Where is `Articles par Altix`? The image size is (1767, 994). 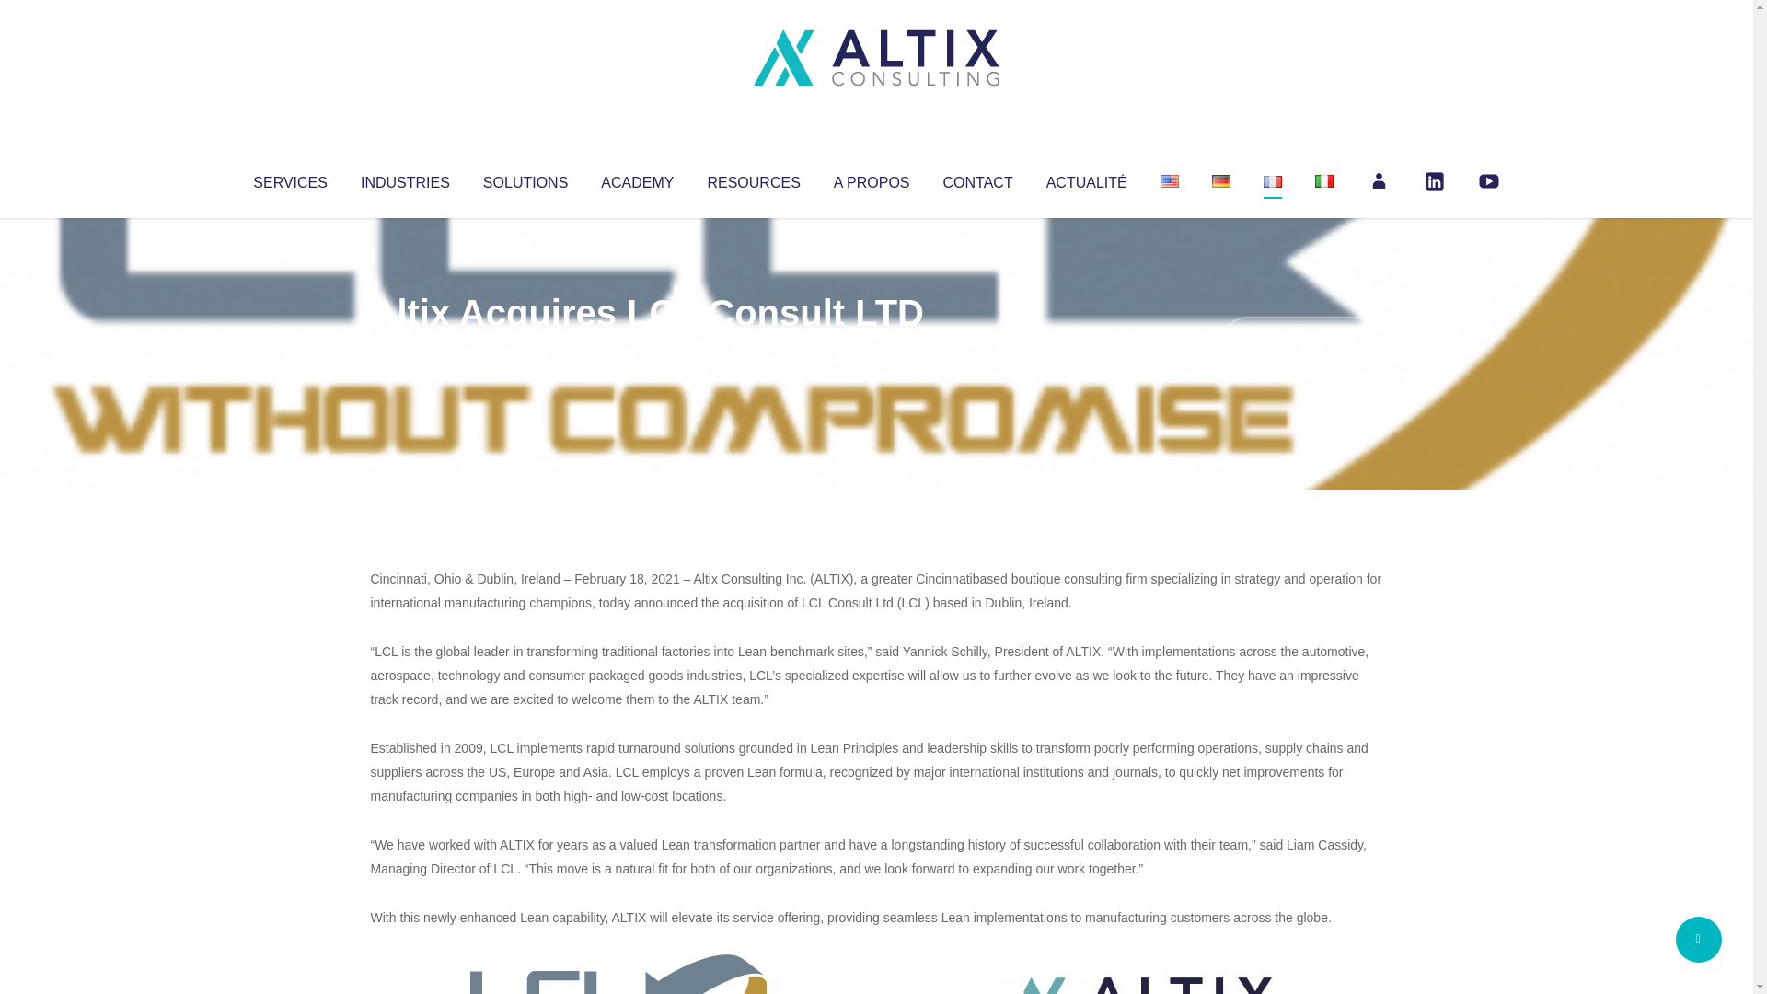
Articles par Altix is located at coordinates (405, 350).